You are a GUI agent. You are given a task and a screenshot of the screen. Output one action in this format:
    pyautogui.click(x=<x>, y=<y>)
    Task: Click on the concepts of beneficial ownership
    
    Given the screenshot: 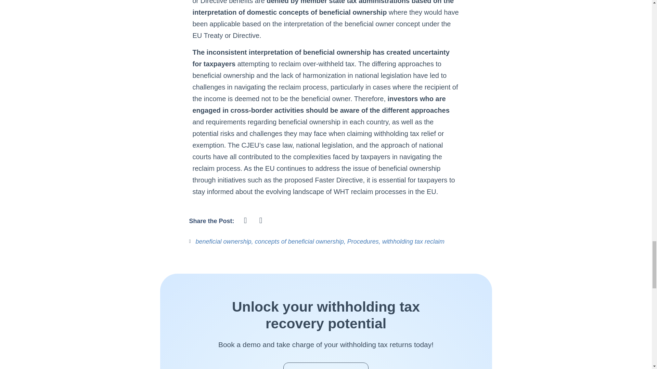 What is the action you would take?
    pyautogui.click(x=299, y=241)
    